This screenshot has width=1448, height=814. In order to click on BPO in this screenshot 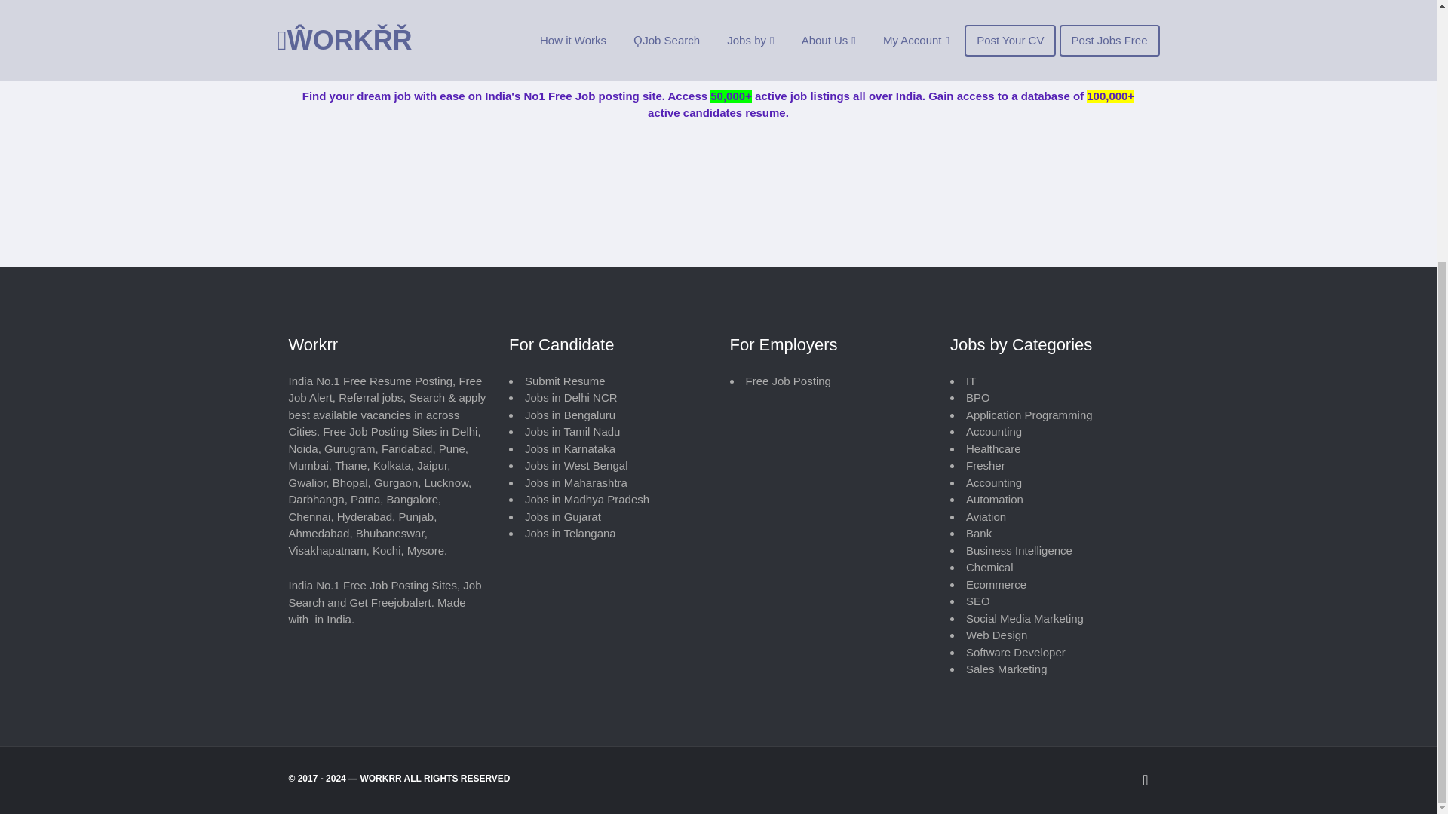, I will do `click(977, 397)`.